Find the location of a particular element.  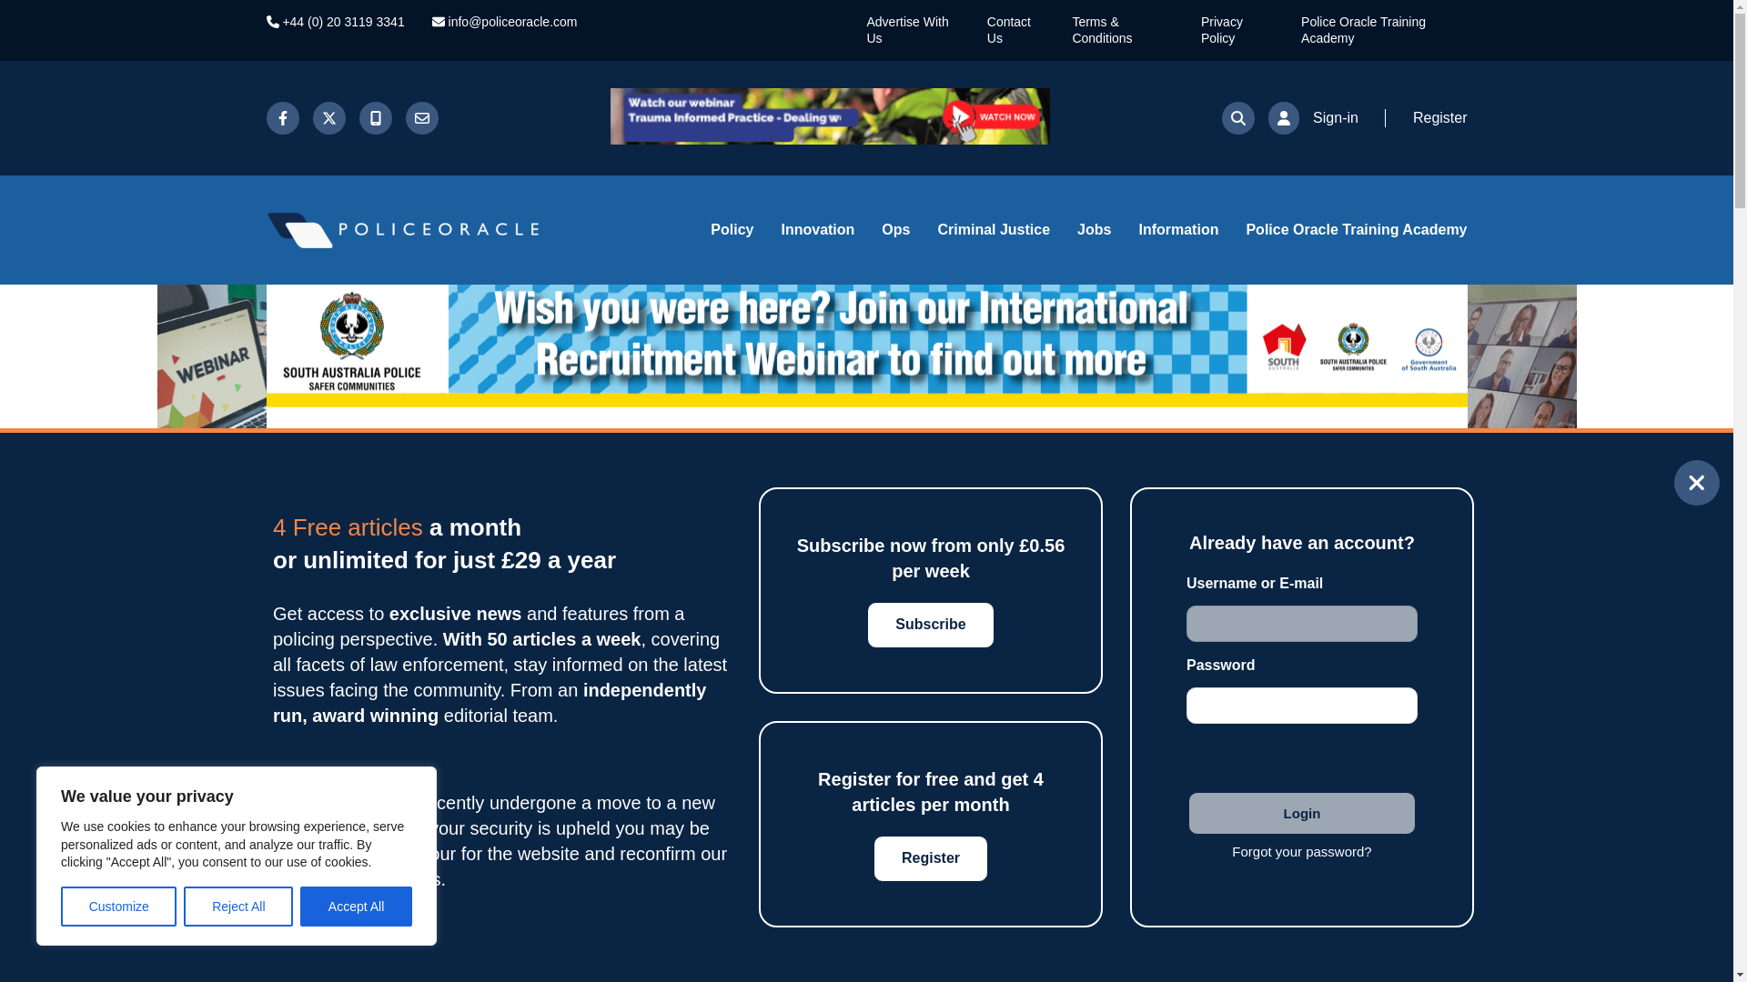

Phone is located at coordinates (334, 22).